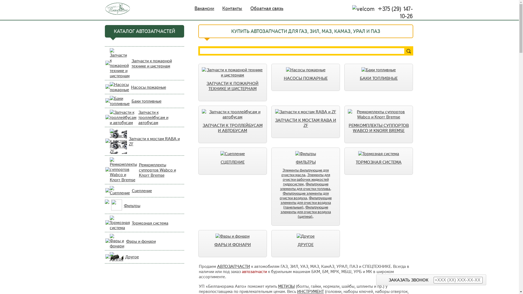  Describe the element at coordinates (114, 9) in the screenshot. I see `http://belpanorama.by/` at that location.